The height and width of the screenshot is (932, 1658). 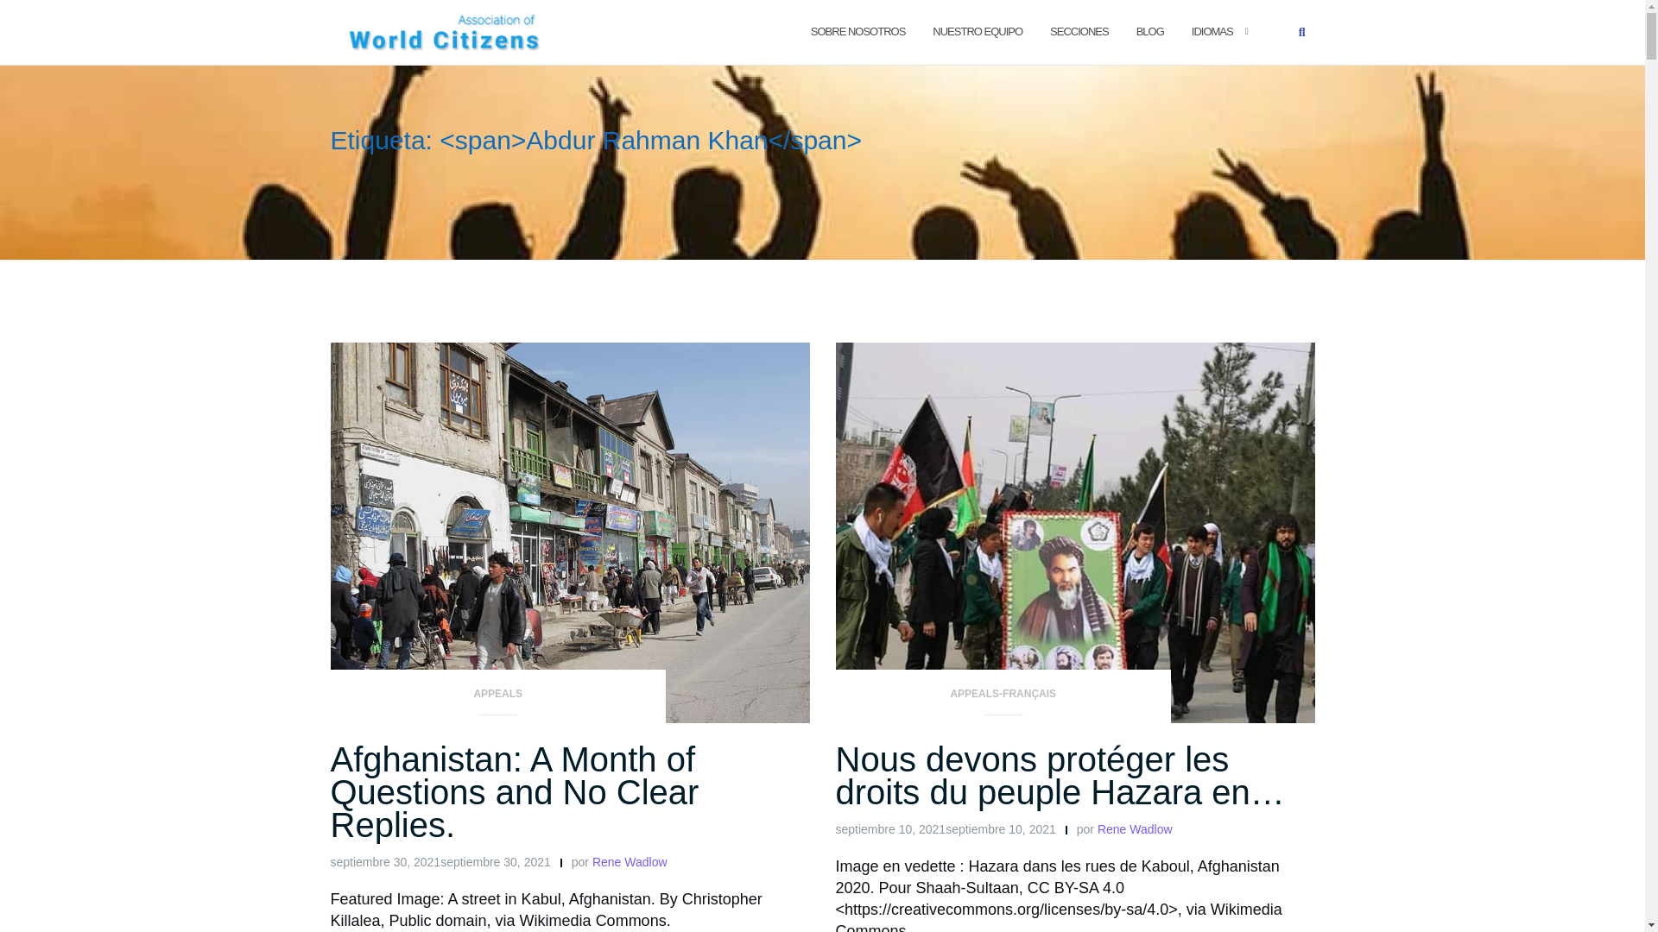 I want to click on APPEALS, so click(x=497, y=699).